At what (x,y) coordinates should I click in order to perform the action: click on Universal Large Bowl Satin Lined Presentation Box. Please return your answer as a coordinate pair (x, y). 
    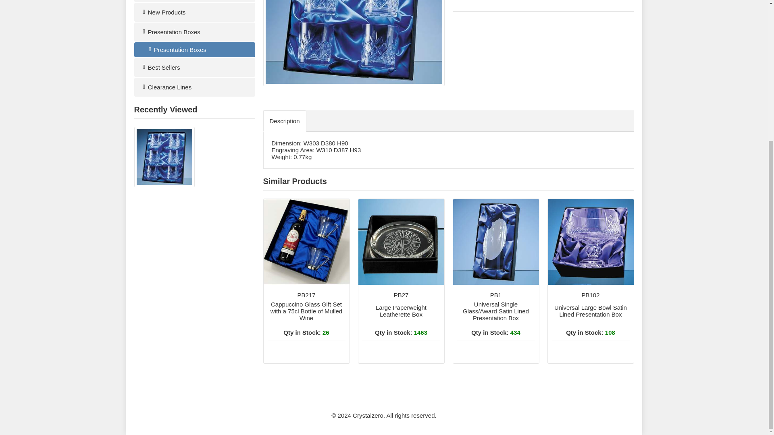
    Looking at the image, I should click on (401, 242).